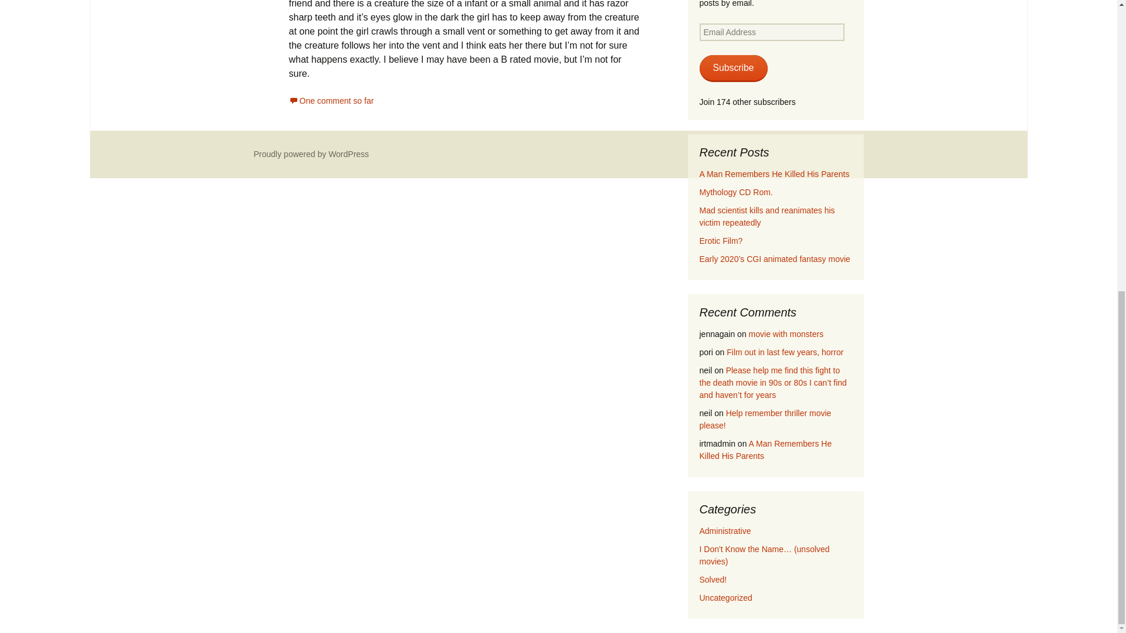 Image resolution: width=1126 pixels, height=633 pixels. I want to click on One comment so far, so click(331, 101).